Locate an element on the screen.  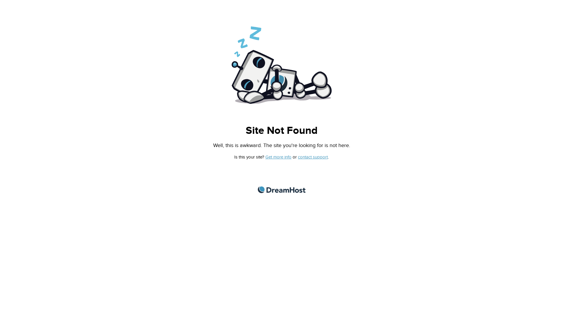
contact support is located at coordinates (313, 157).